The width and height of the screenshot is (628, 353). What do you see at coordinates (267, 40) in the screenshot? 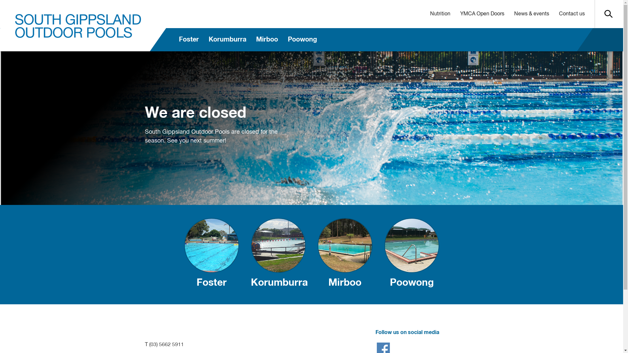
I see `Mirboo` at bounding box center [267, 40].